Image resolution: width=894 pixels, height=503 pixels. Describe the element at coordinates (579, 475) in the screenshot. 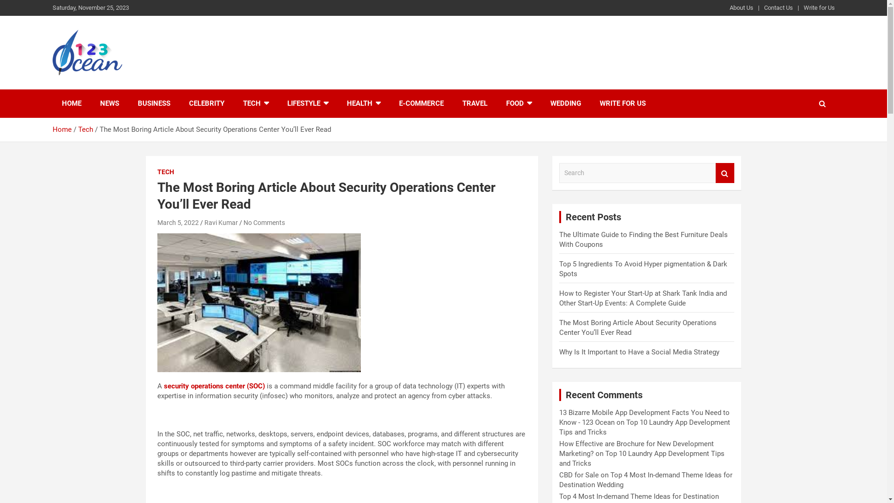

I see `CBD for Sale` at that location.